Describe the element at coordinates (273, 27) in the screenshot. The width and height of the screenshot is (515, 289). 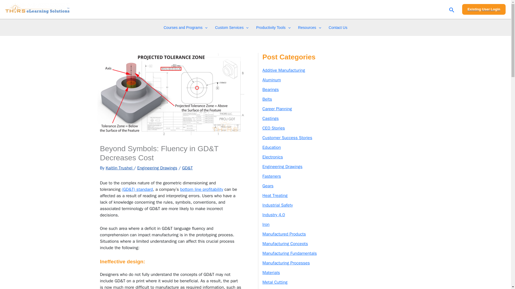
I see `Productivity Tools` at that location.